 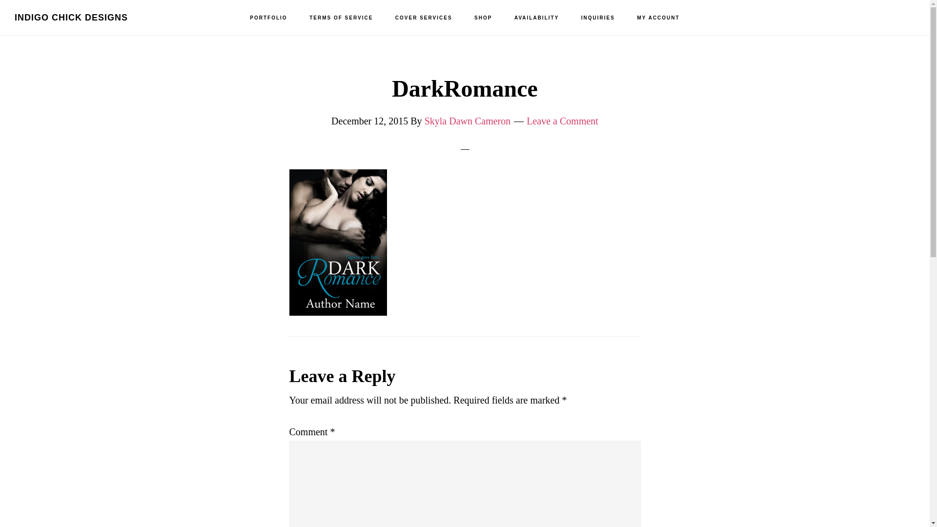 I want to click on MY ACCOUNT, so click(x=658, y=18).